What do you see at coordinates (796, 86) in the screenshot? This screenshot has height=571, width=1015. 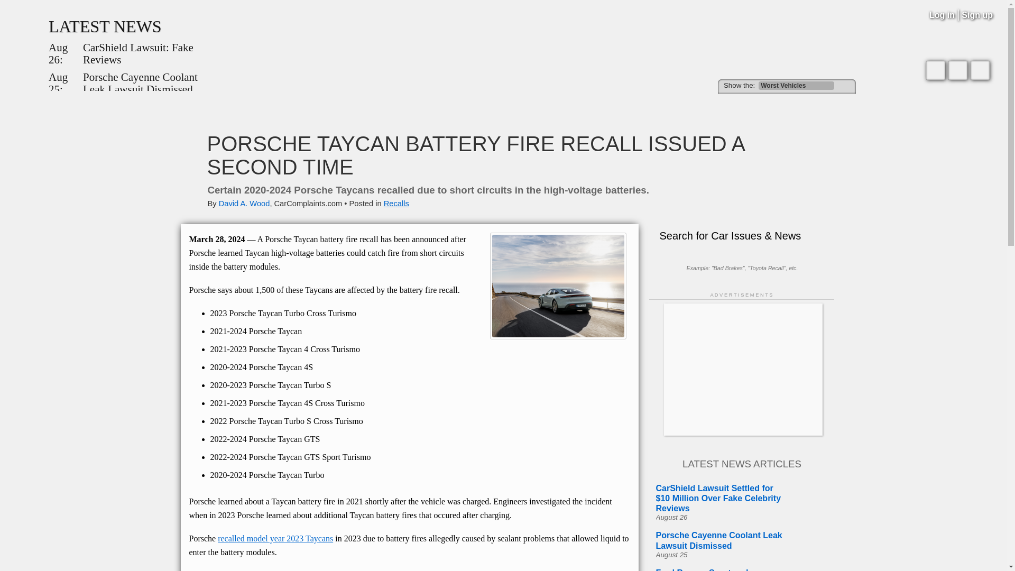 I see `Worst Vehicles` at bounding box center [796, 86].